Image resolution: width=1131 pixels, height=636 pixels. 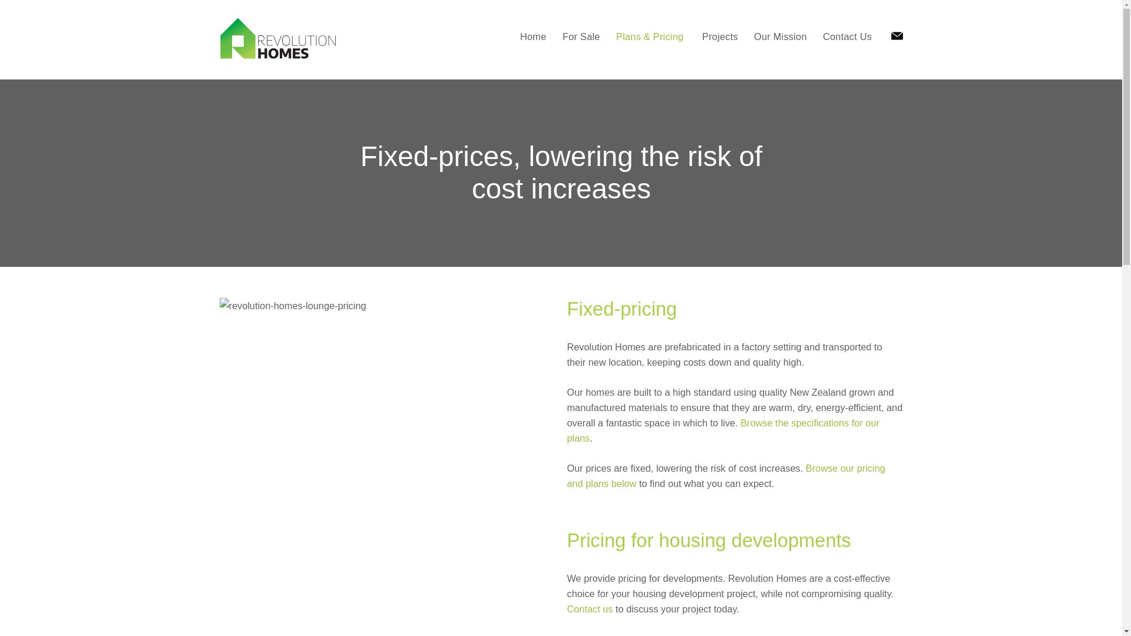 I want to click on Back to Revolution Homes home page, so click(x=278, y=38).